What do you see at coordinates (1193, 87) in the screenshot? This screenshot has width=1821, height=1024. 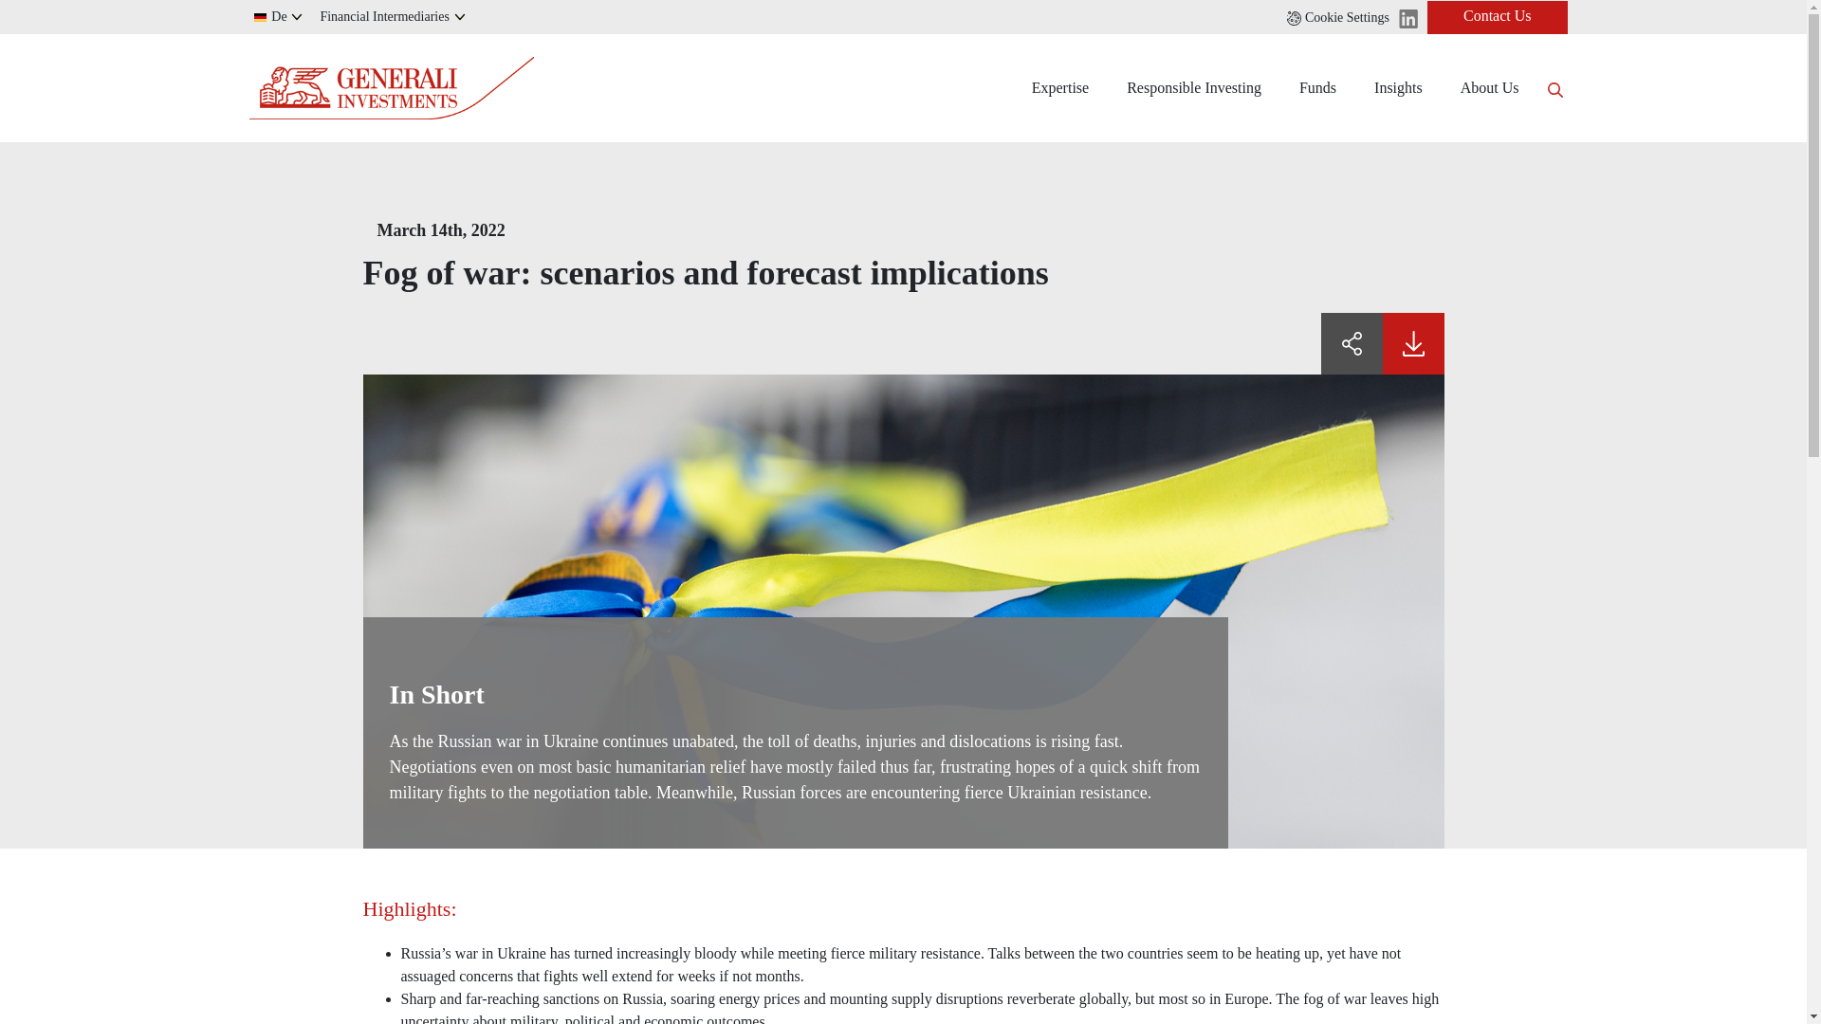 I see `Responsible Investing` at bounding box center [1193, 87].